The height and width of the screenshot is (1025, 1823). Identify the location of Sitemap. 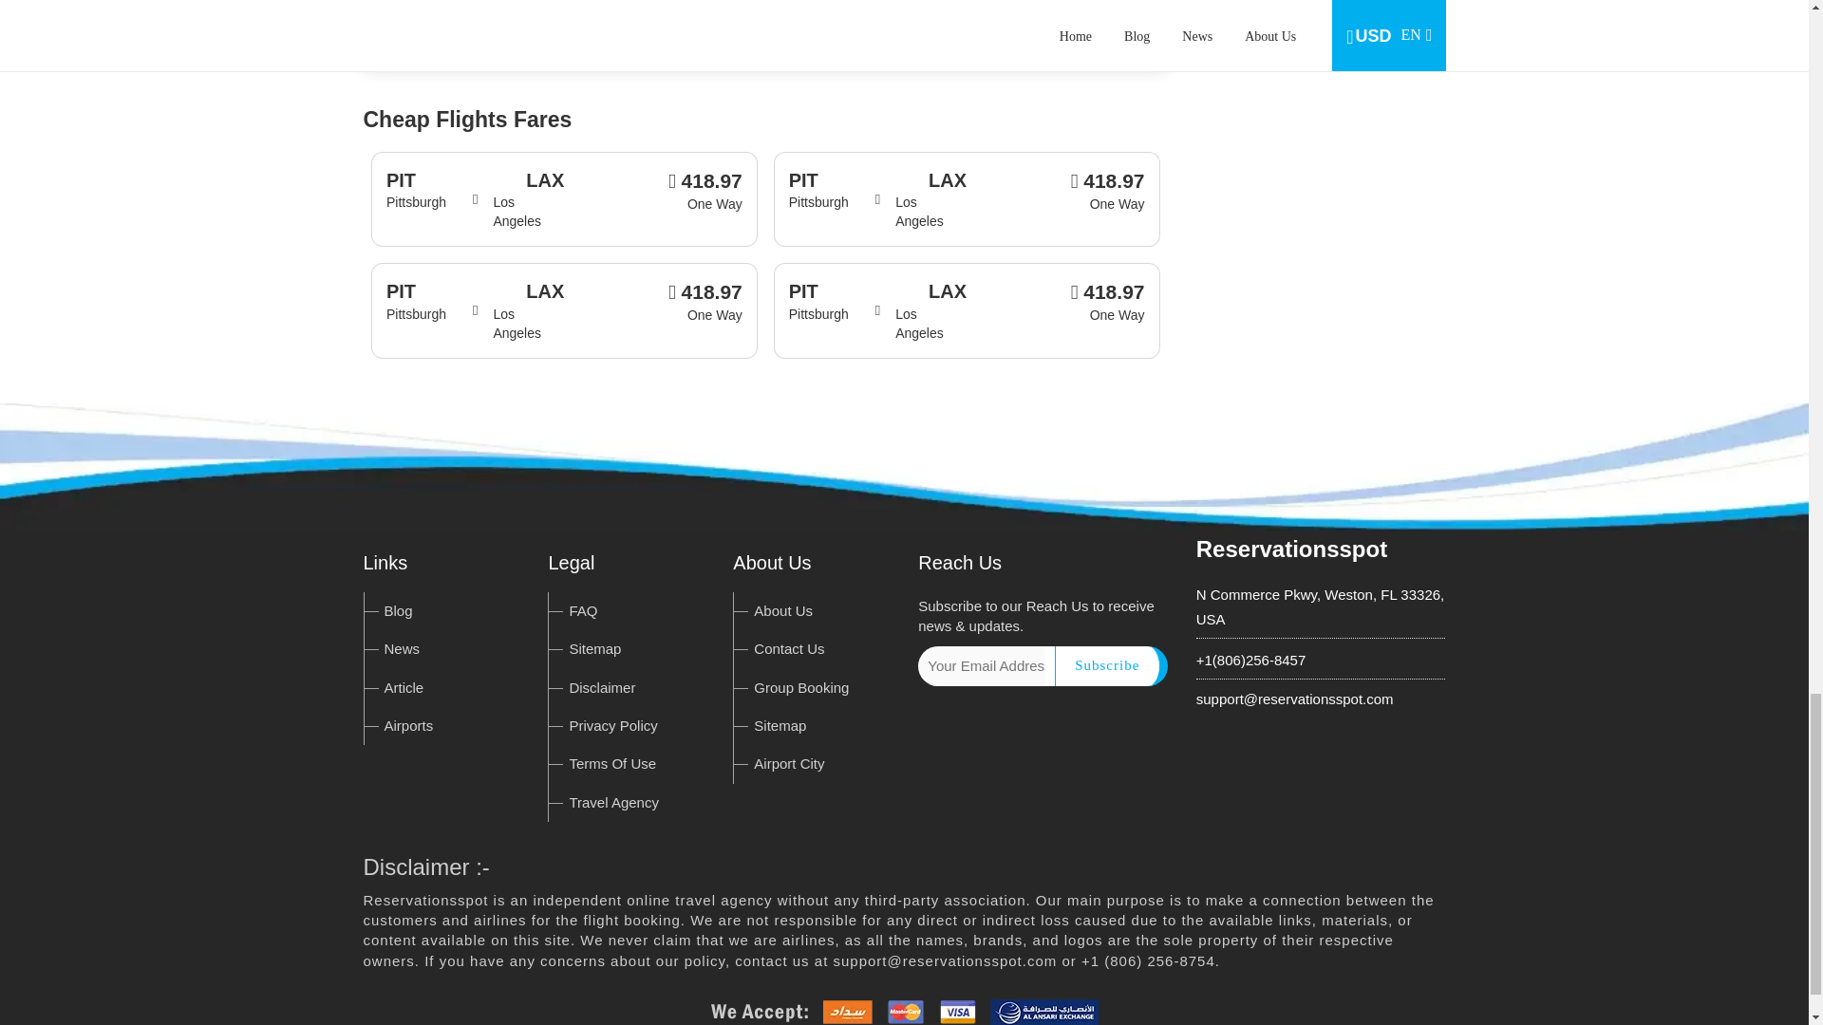
(594, 649).